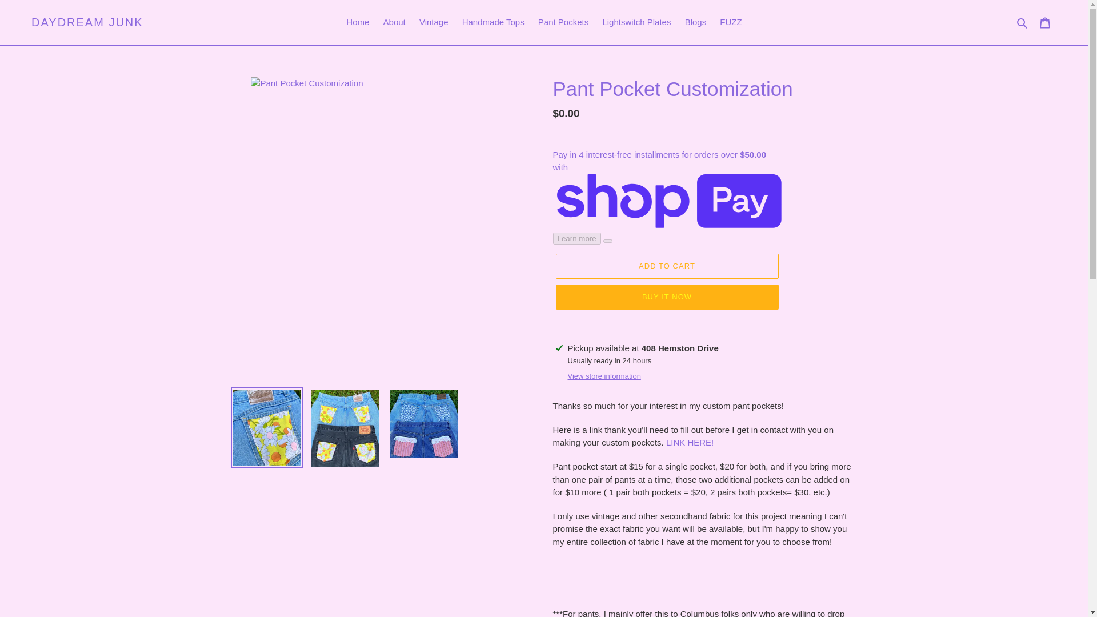 This screenshot has width=1097, height=617. What do you see at coordinates (358, 22) in the screenshot?
I see `Home` at bounding box center [358, 22].